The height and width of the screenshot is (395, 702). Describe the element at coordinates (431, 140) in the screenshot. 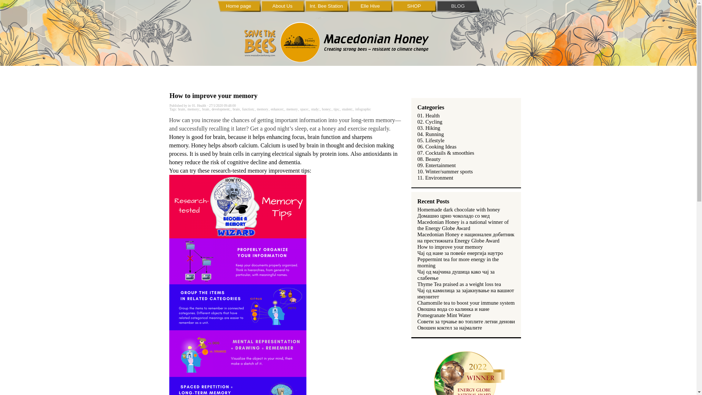

I see `05. Lifestyle` at that location.